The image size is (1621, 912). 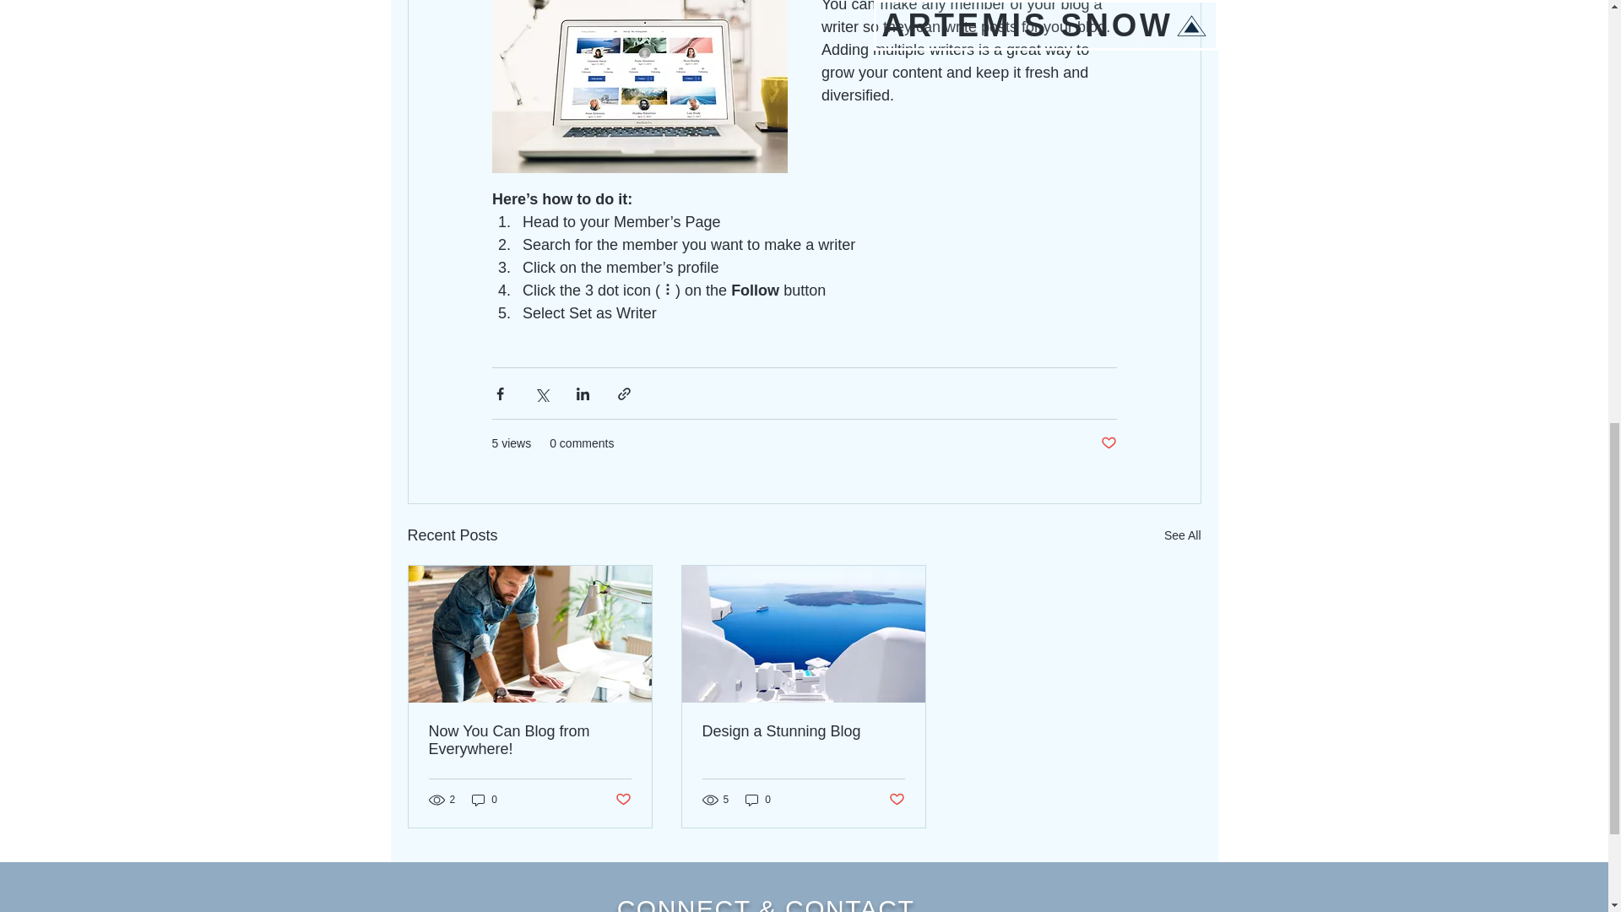 What do you see at coordinates (758, 800) in the screenshot?
I see `0` at bounding box center [758, 800].